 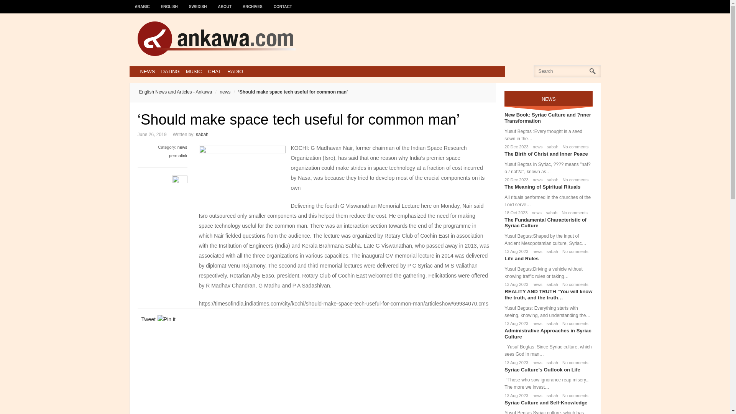 I want to click on news, so click(x=536, y=180).